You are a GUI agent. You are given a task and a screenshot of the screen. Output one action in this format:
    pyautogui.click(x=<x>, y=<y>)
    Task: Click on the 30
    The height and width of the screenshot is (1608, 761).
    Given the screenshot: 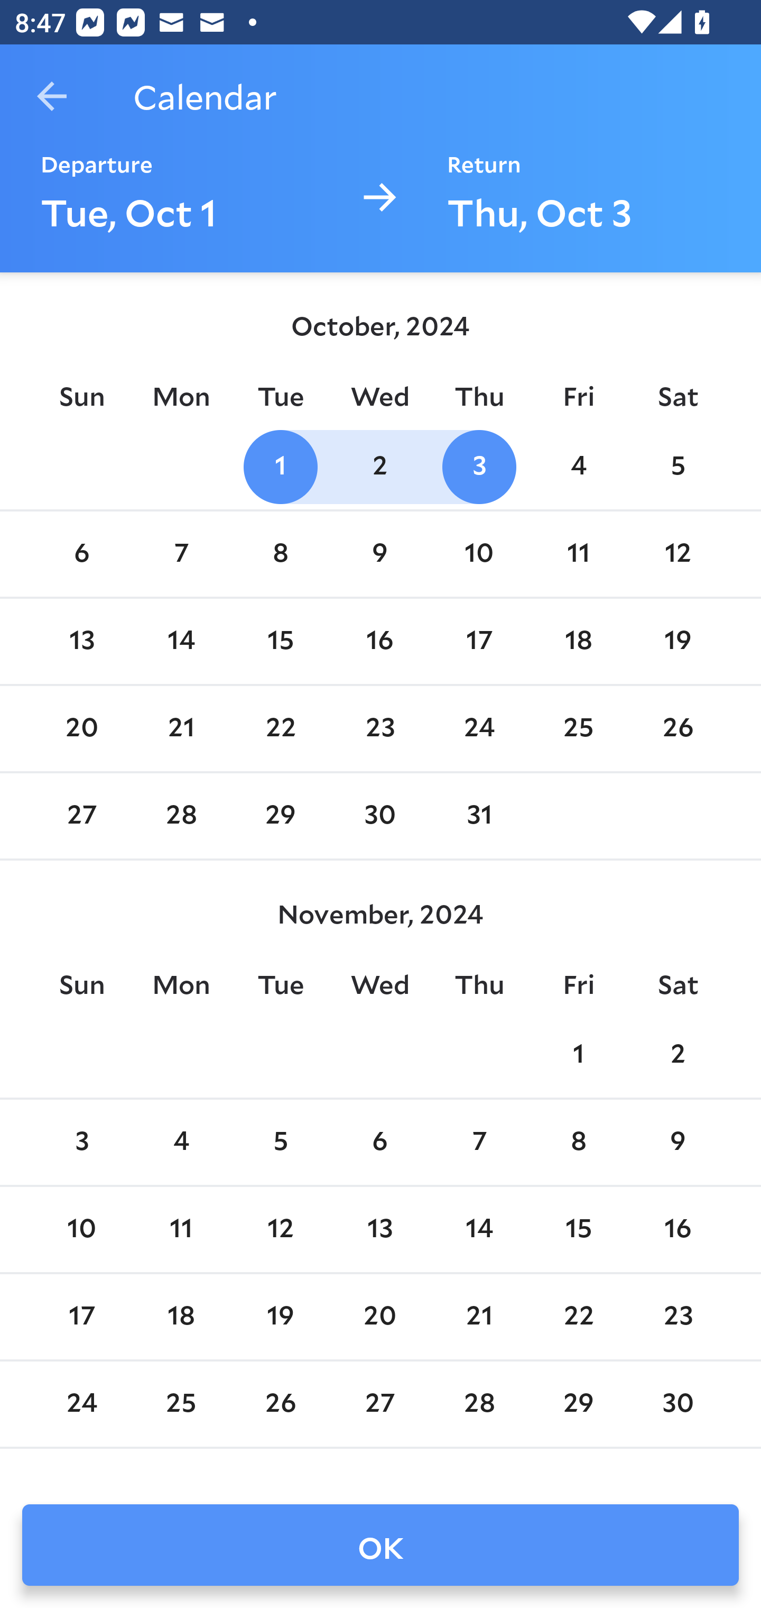 What is the action you would take?
    pyautogui.click(x=678, y=1404)
    